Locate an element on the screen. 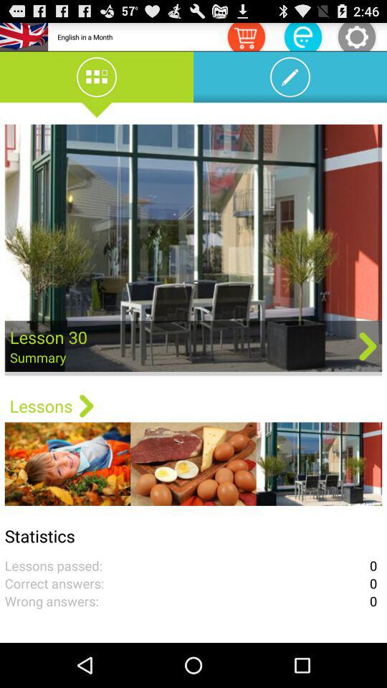 The image size is (387, 688). view shopping cart is located at coordinates (246, 36).